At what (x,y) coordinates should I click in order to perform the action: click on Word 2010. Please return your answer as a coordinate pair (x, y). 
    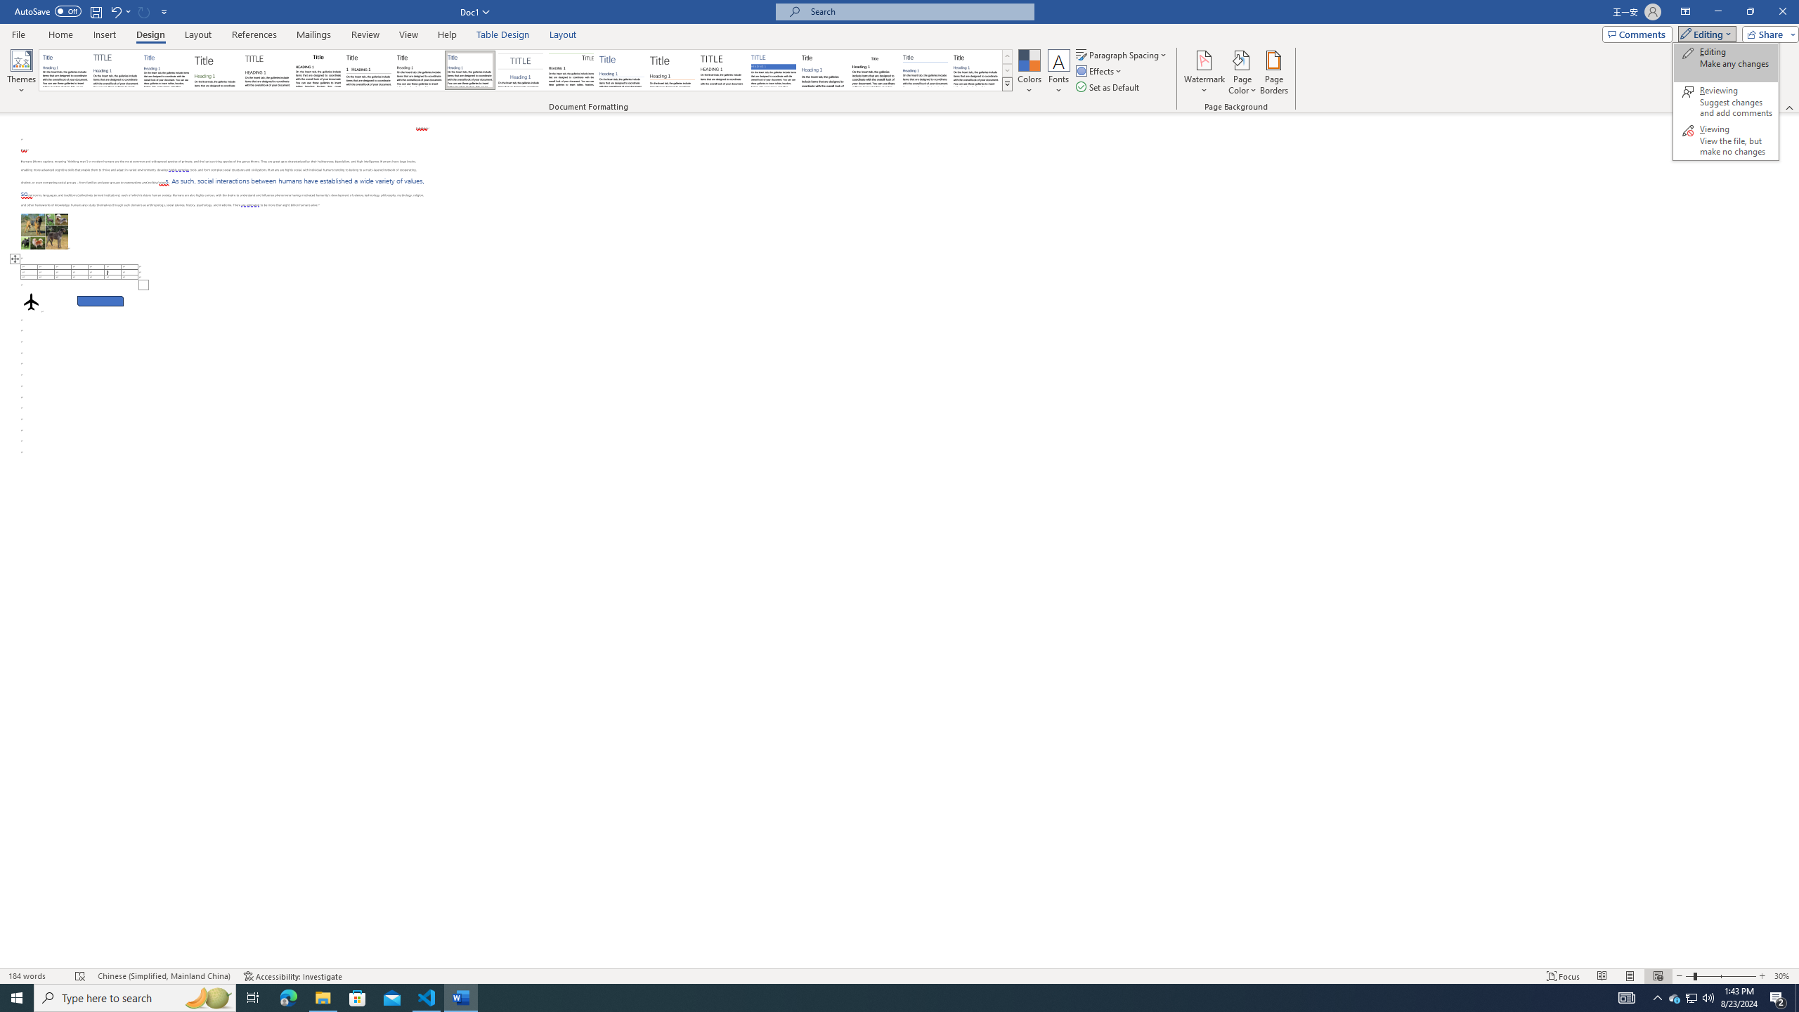
    Looking at the image, I should click on (926, 70).